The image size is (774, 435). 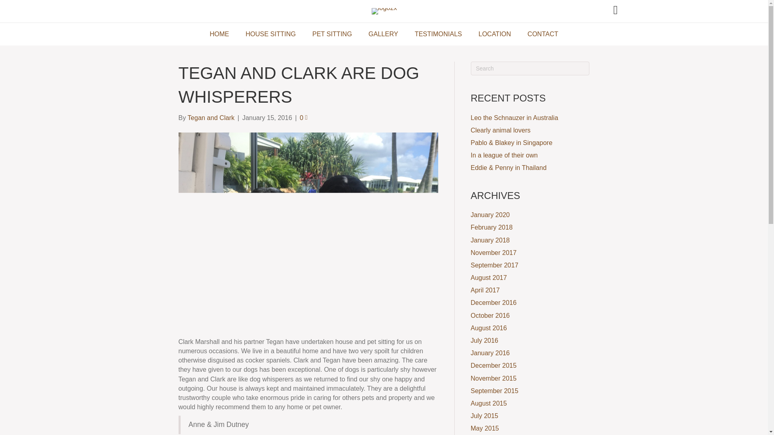 I want to click on HOUSE SITTING, so click(x=270, y=34).